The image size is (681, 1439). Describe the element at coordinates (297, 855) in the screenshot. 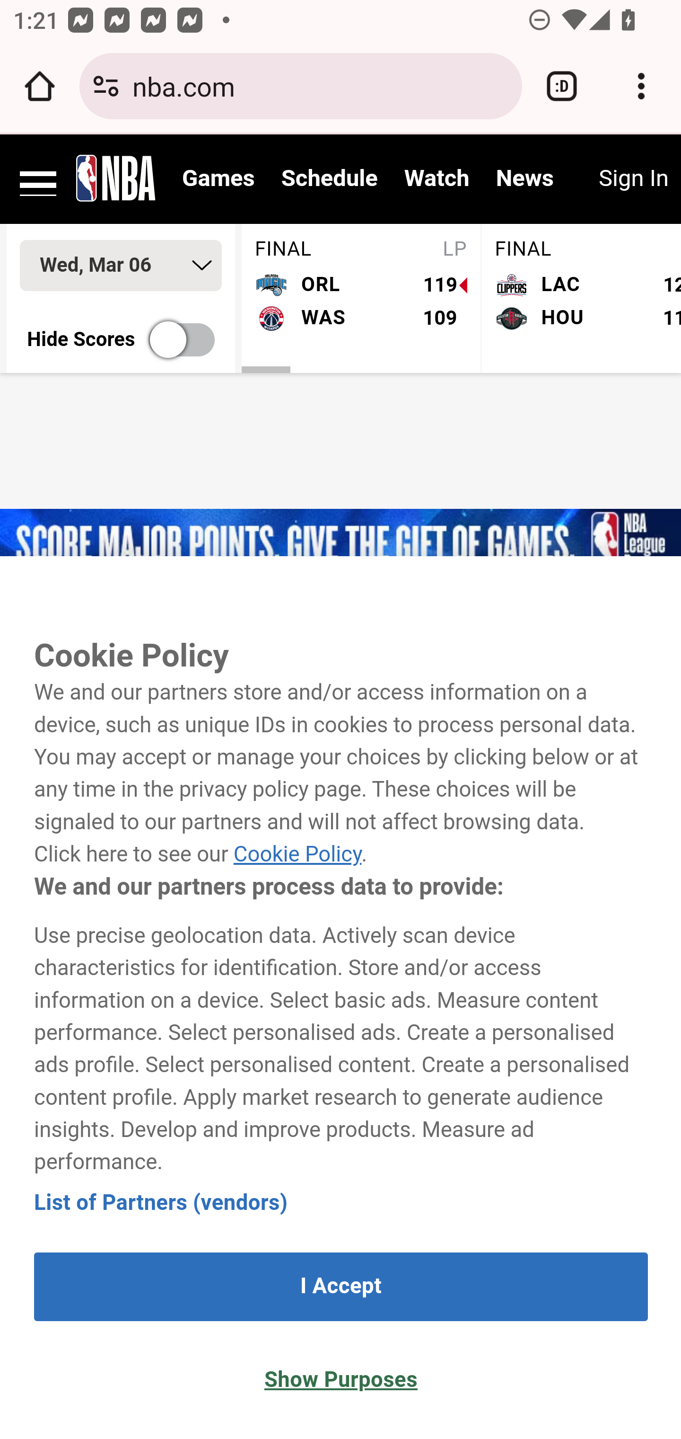

I see `Cookie Policy` at that location.